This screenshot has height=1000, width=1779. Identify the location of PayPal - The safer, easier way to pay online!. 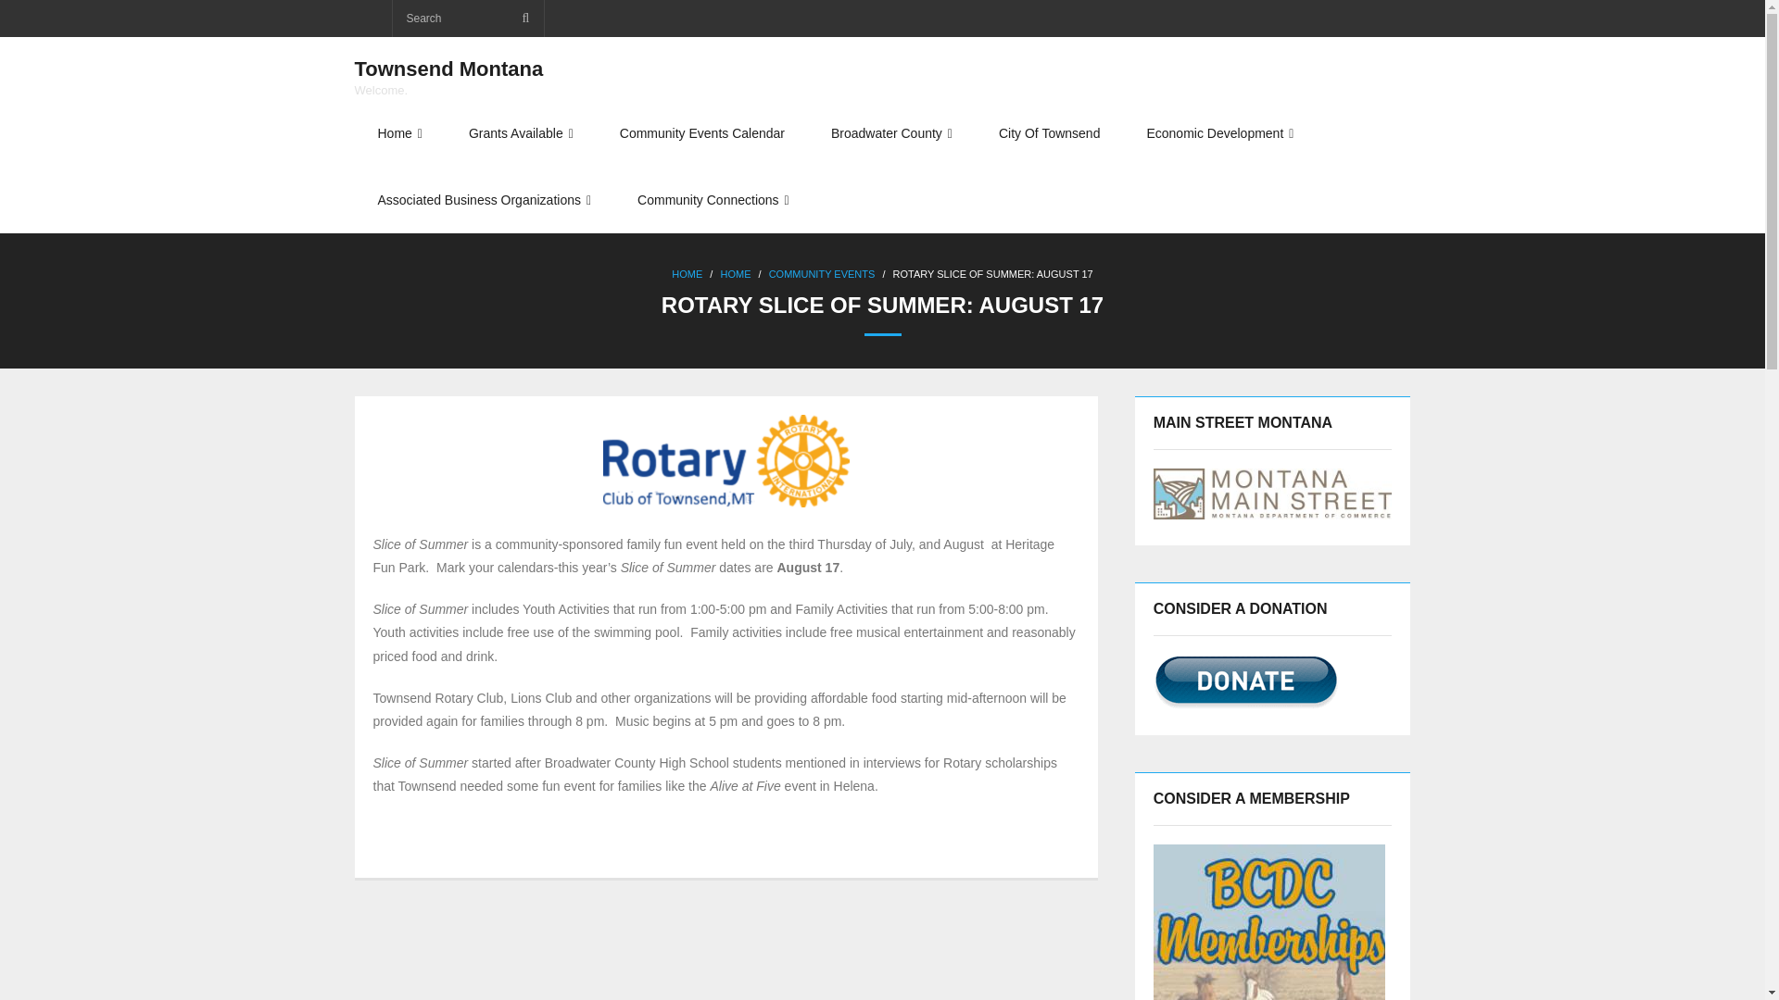
(1245, 681).